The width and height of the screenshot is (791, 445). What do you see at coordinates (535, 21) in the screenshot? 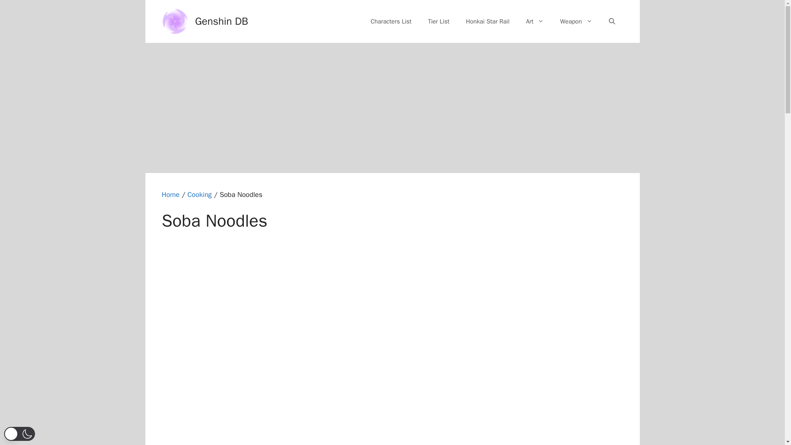
I see `Art` at bounding box center [535, 21].